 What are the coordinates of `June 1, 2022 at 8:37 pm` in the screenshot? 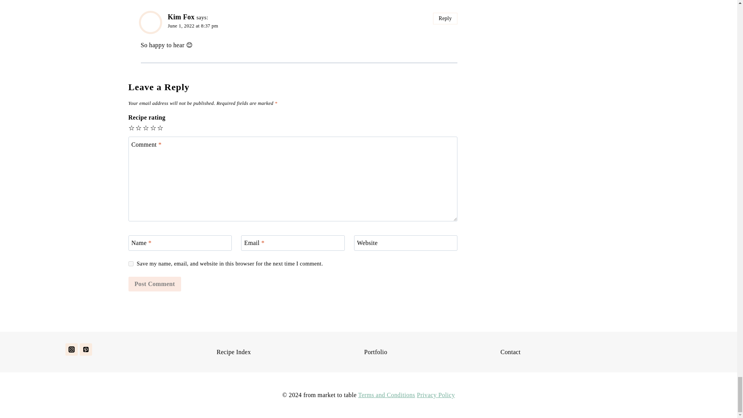 It's located at (193, 26).